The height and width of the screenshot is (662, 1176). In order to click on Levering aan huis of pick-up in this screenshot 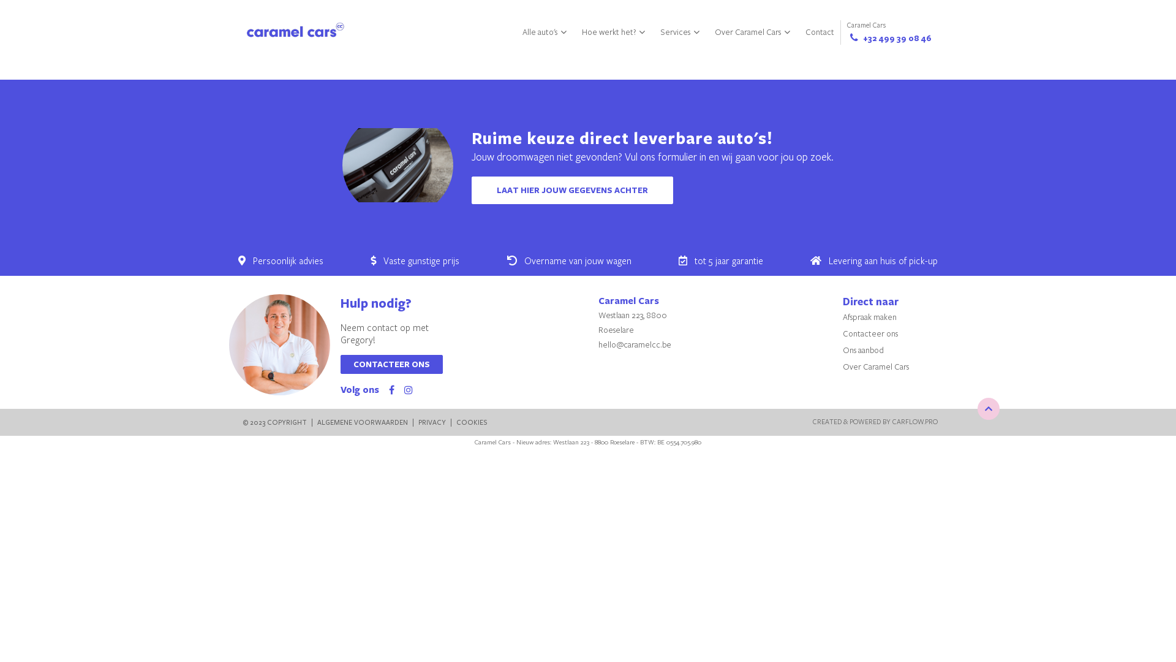, I will do `click(883, 261)`.